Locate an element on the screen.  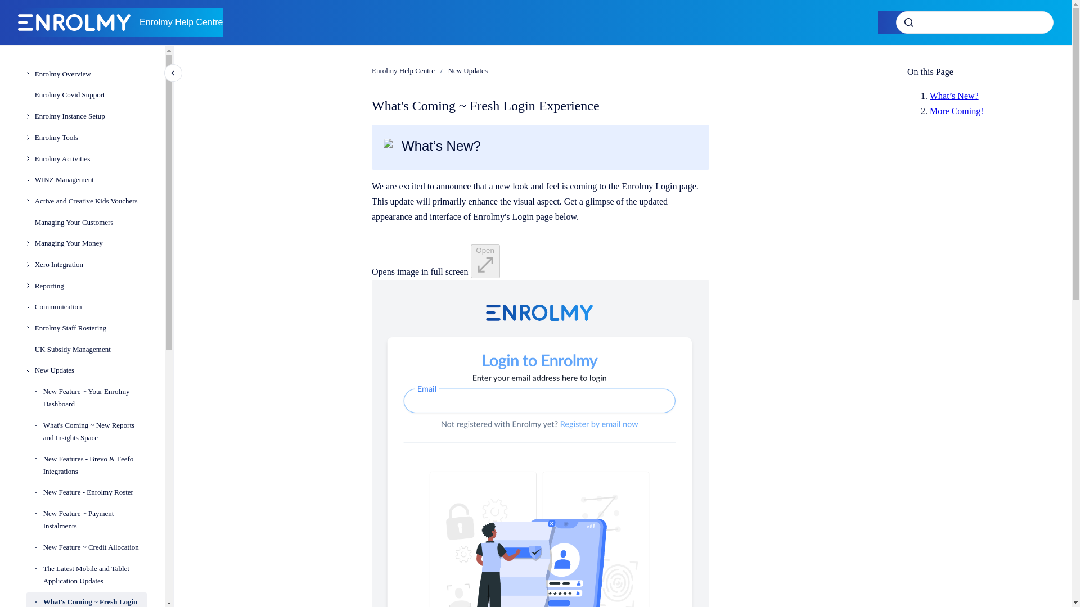
UK Subsidy Management is located at coordinates (91, 350).